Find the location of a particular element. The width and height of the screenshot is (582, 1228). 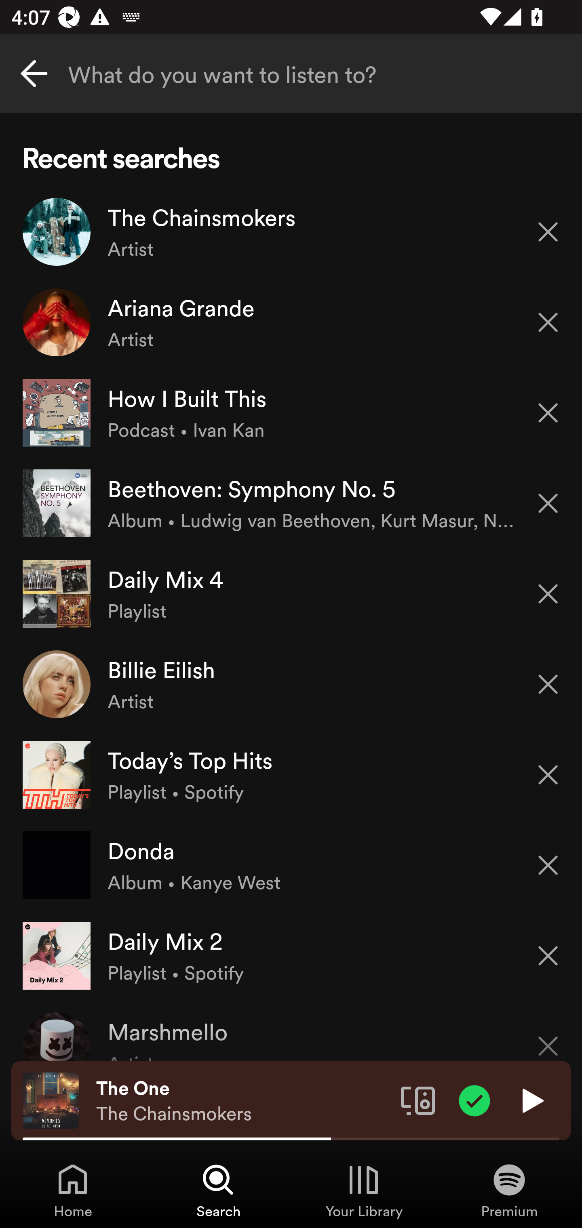

Remove is located at coordinates (548, 956).